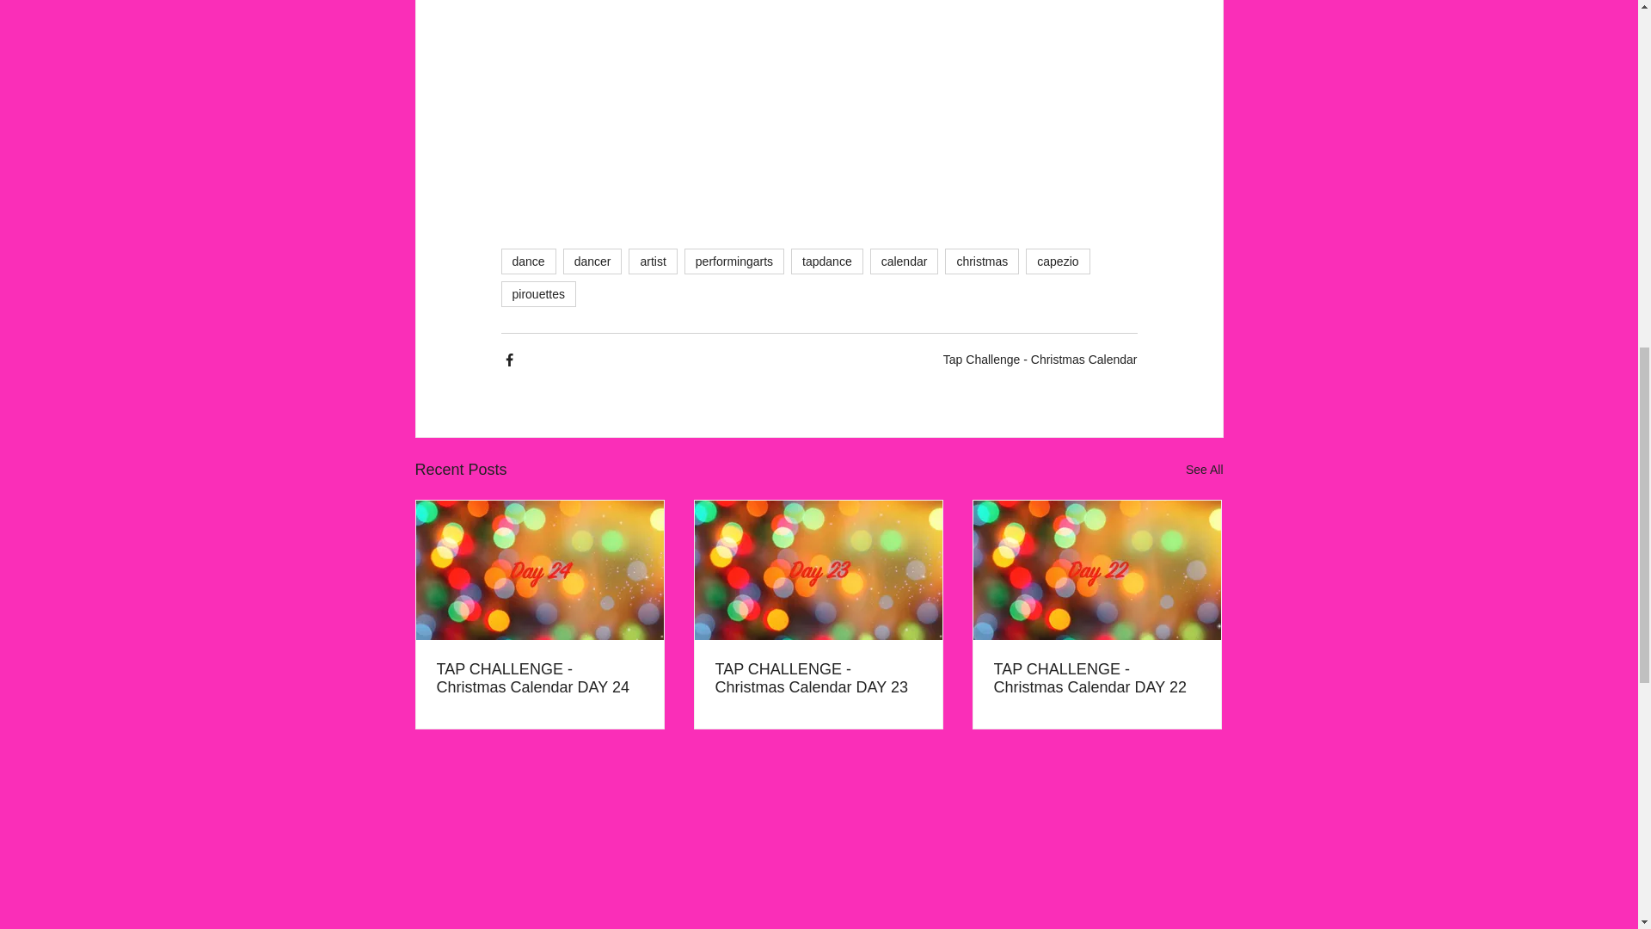 The height and width of the screenshot is (929, 1651). Describe the element at coordinates (540, 678) in the screenshot. I see `TAP CHALLENGE - Christmas Calendar DAY 24` at that location.